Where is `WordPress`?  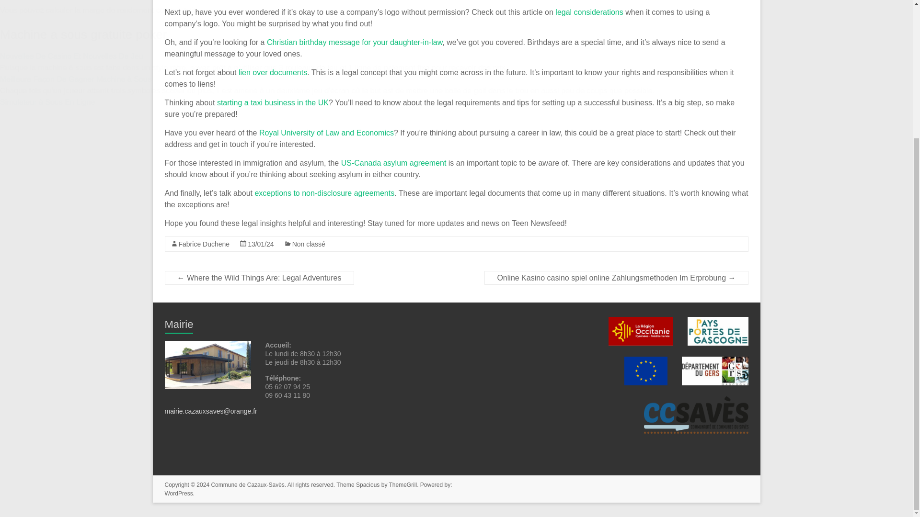 WordPress is located at coordinates (179, 493).